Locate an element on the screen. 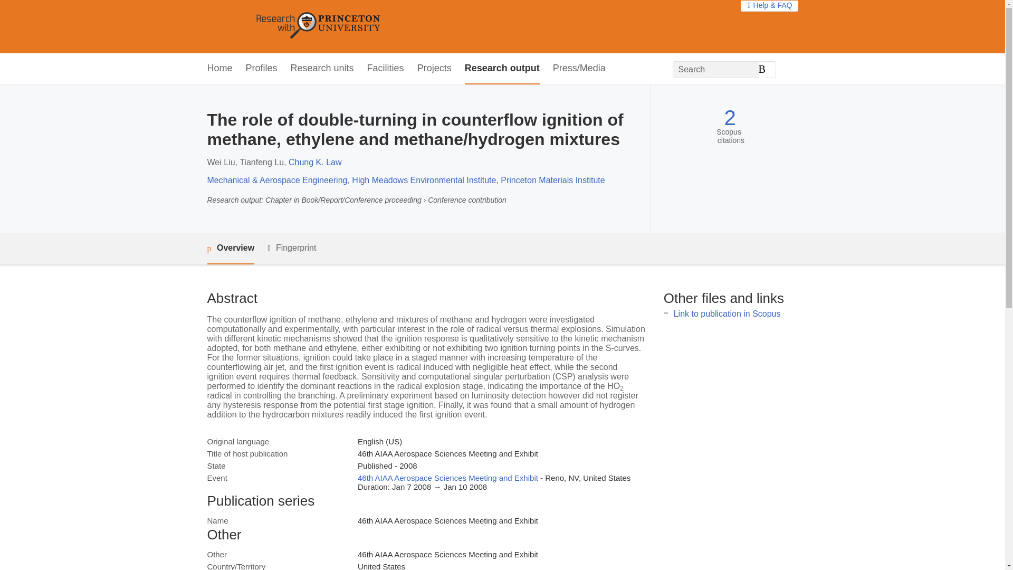 The width and height of the screenshot is (1013, 570). Princeton Materials Institute is located at coordinates (552, 179).